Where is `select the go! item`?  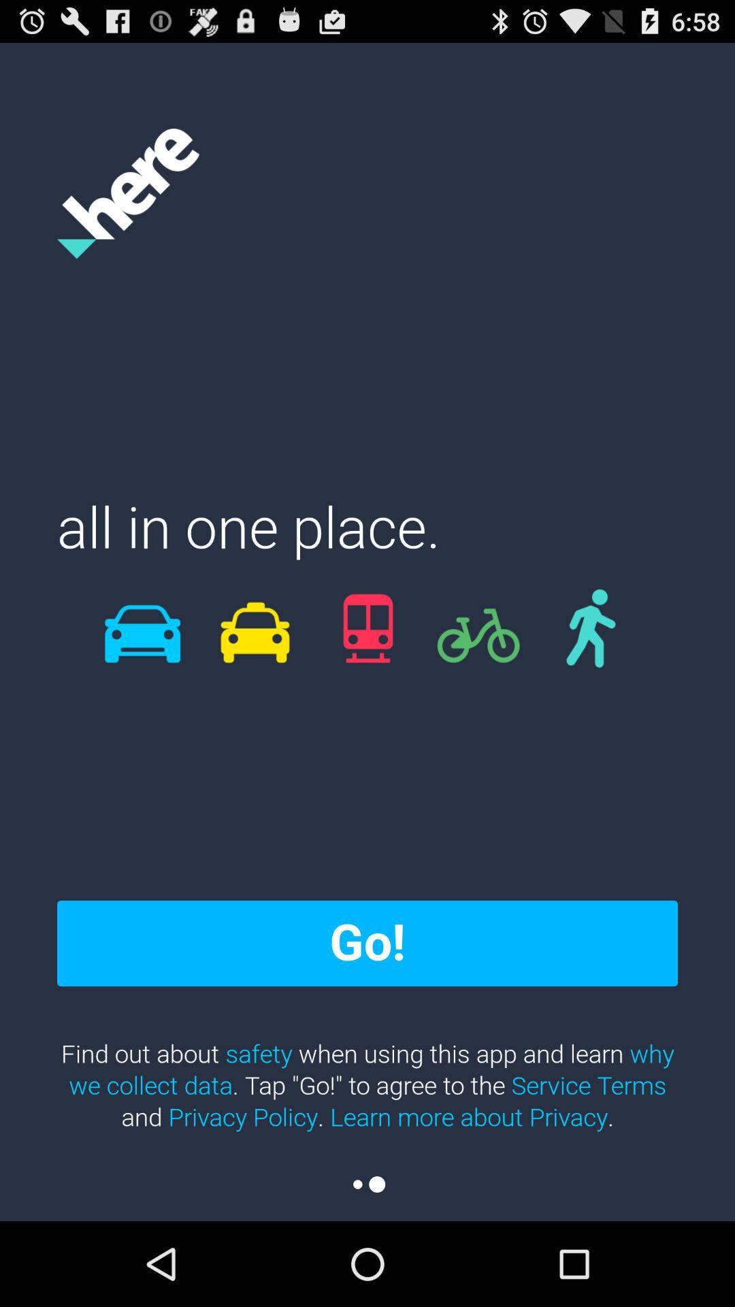 select the go! item is located at coordinates (367, 943).